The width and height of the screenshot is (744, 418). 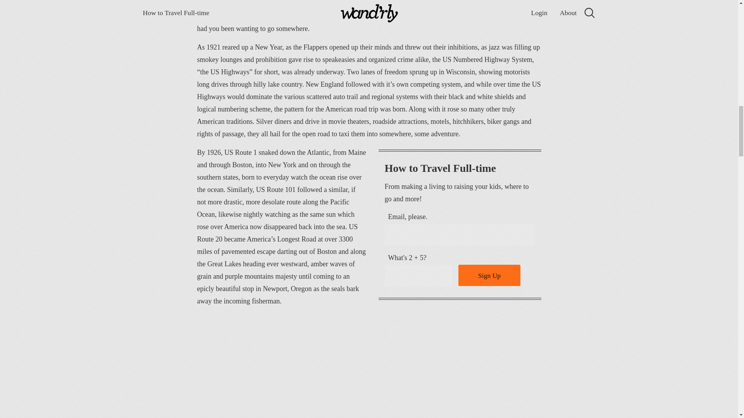 I want to click on Sign Up, so click(x=489, y=275).